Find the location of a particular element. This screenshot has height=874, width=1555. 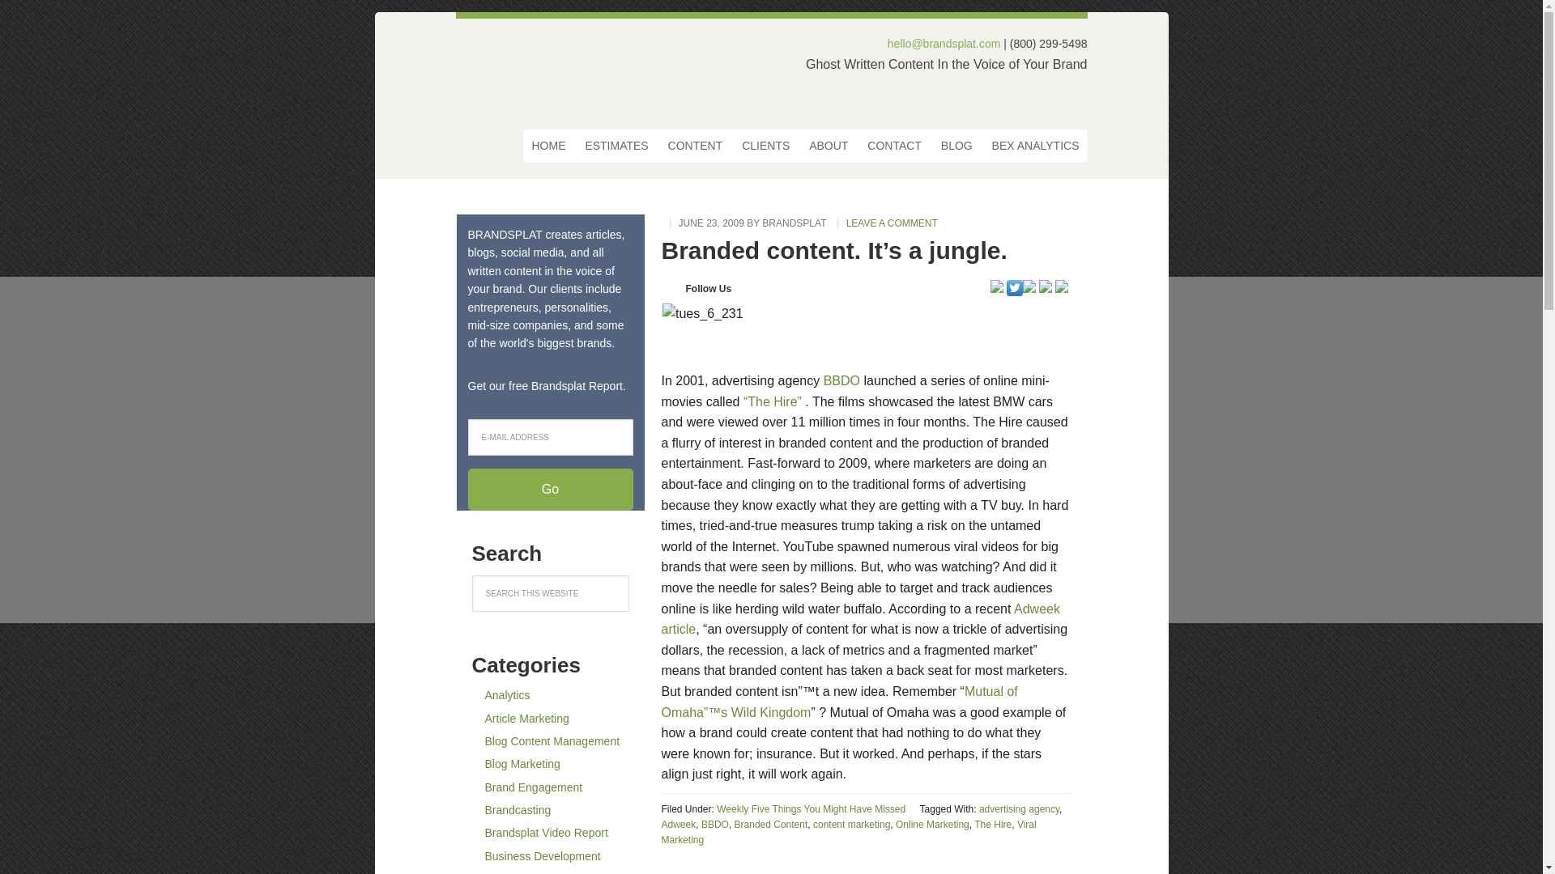

Weekly Five Things You Might Have Missed is located at coordinates (811, 808).